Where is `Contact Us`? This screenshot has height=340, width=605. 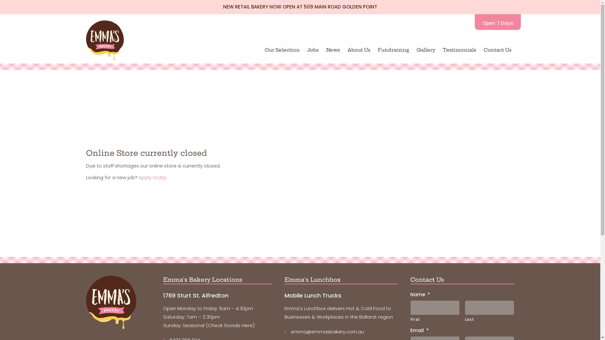
Contact Us is located at coordinates (497, 50).